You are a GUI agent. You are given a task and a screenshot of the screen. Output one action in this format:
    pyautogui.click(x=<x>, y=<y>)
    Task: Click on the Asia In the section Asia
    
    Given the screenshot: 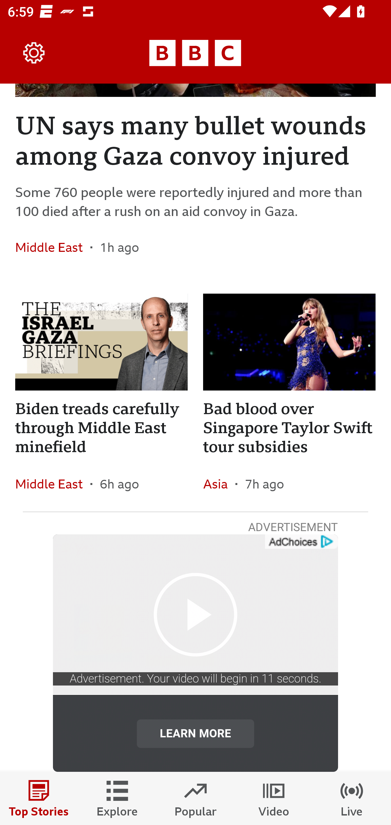 What is the action you would take?
    pyautogui.click(x=219, y=484)
    